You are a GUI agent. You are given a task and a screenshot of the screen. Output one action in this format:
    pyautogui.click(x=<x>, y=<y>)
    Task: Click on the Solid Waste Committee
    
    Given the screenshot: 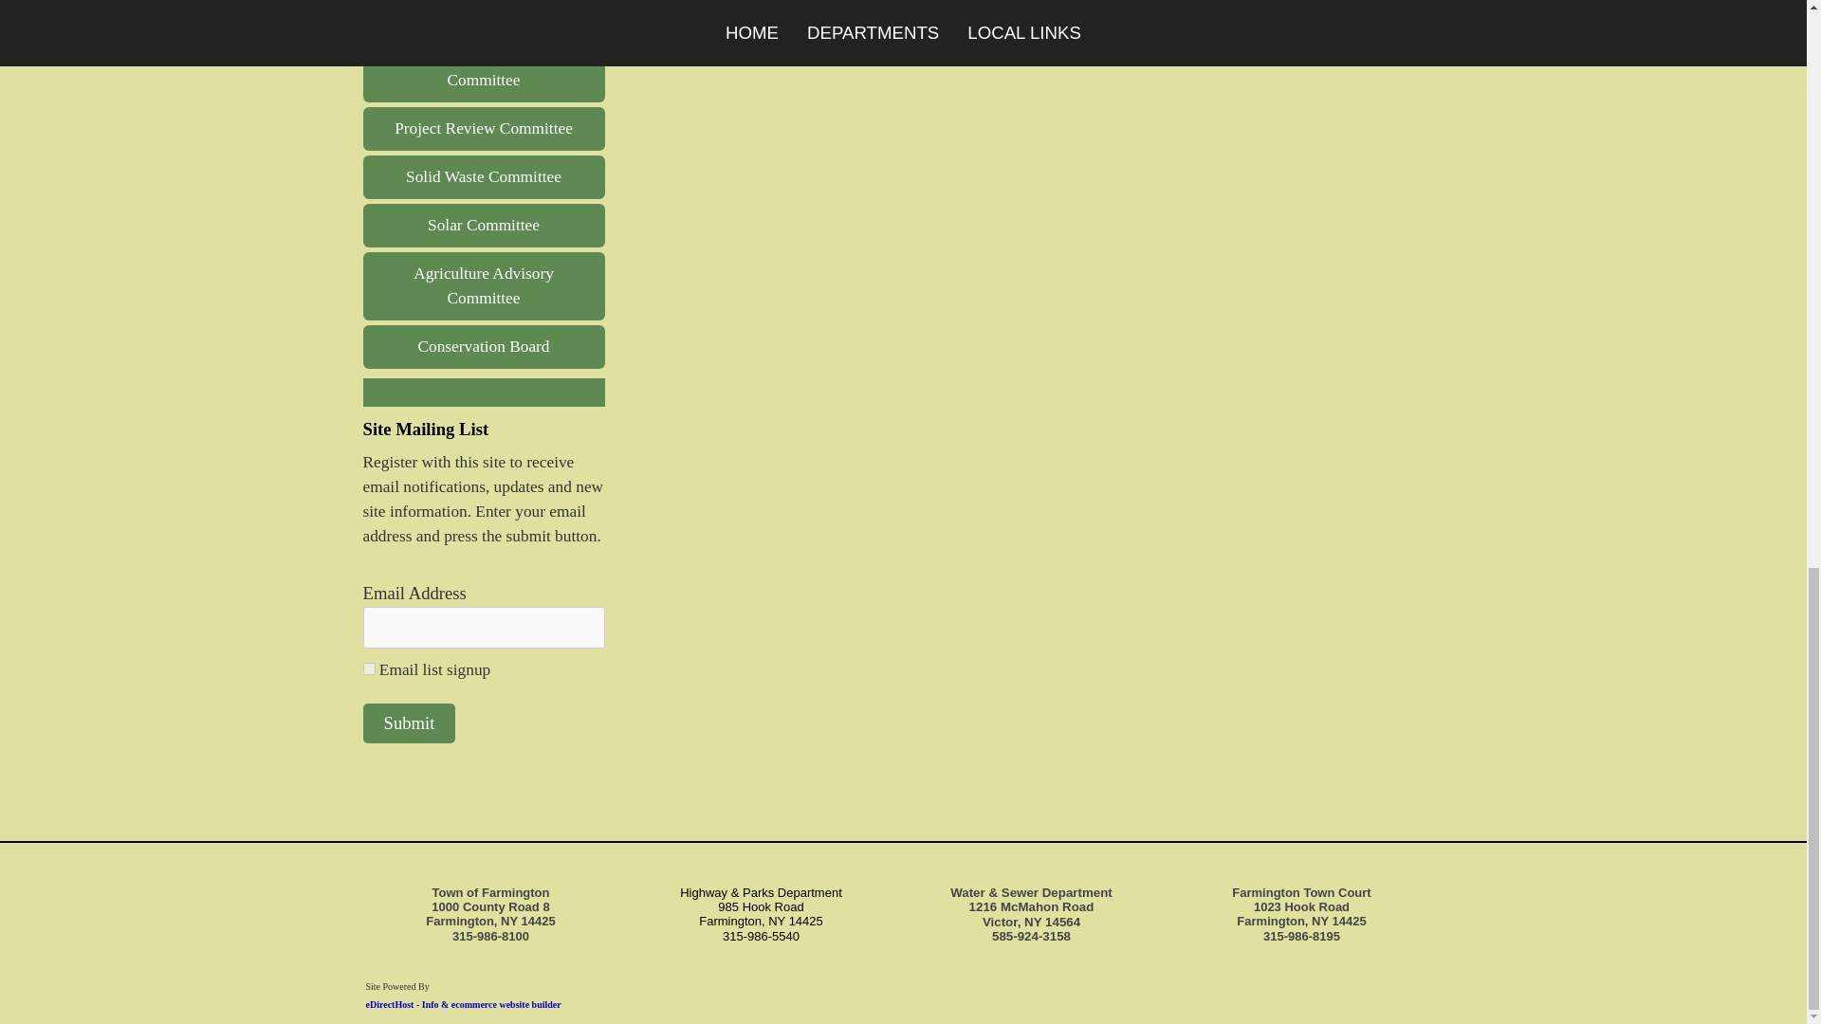 What is the action you would take?
    pyautogui.click(x=484, y=176)
    